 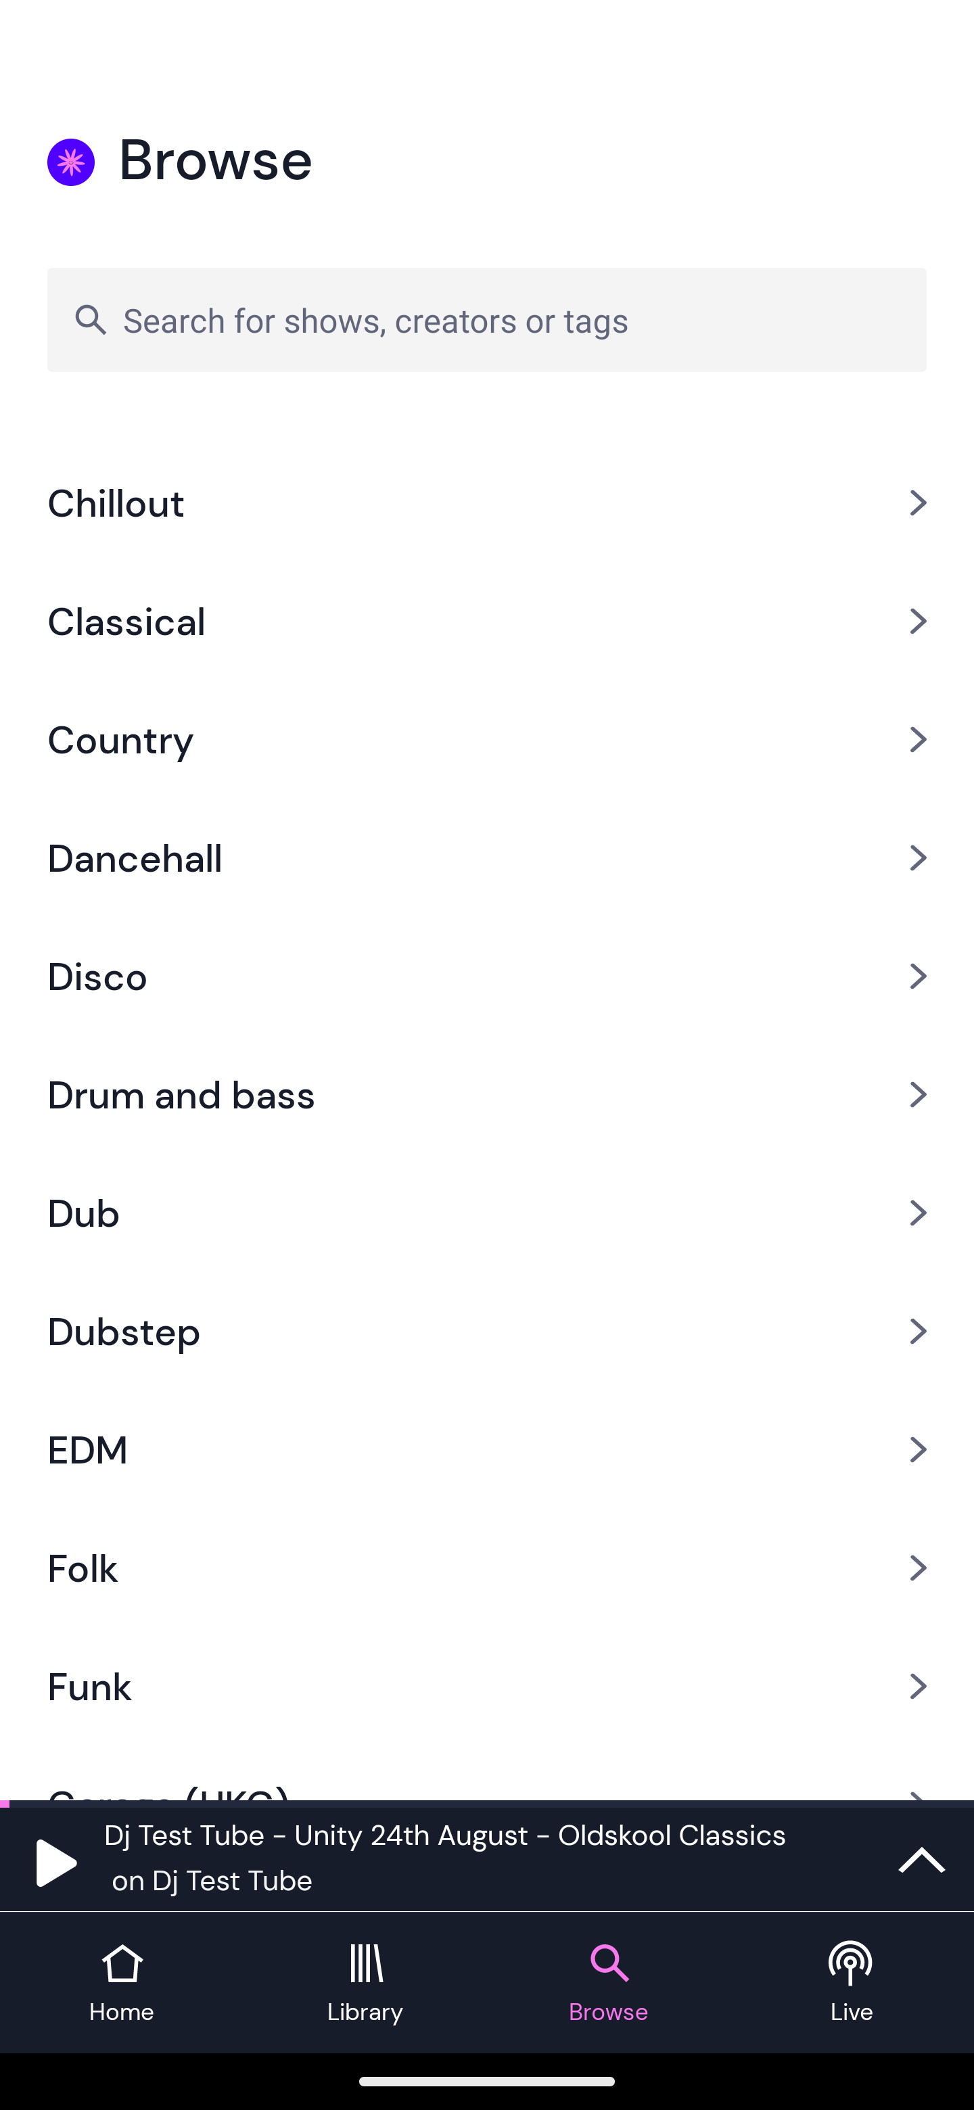 I want to click on Chillout, so click(x=487, y=502).